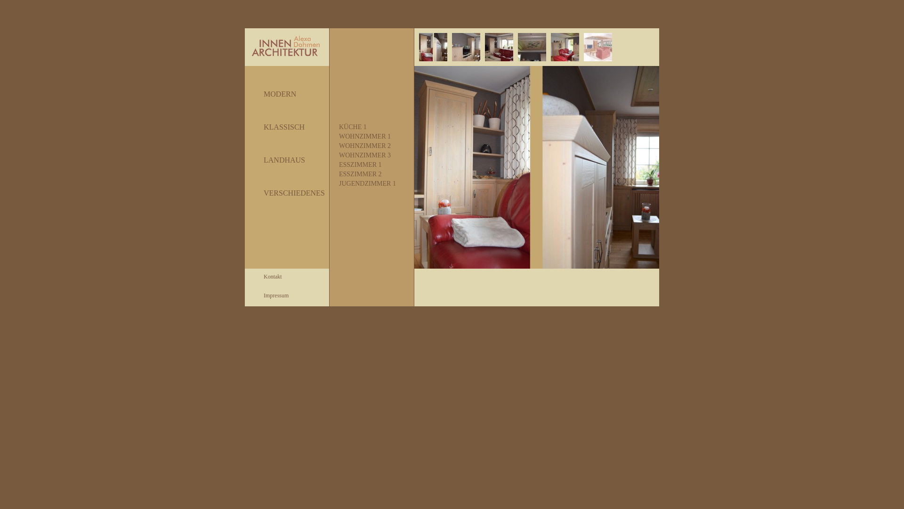 Image resolution: width=904 pixels, height=509 pixels. I want to click on Impressum, so click(282, 296).